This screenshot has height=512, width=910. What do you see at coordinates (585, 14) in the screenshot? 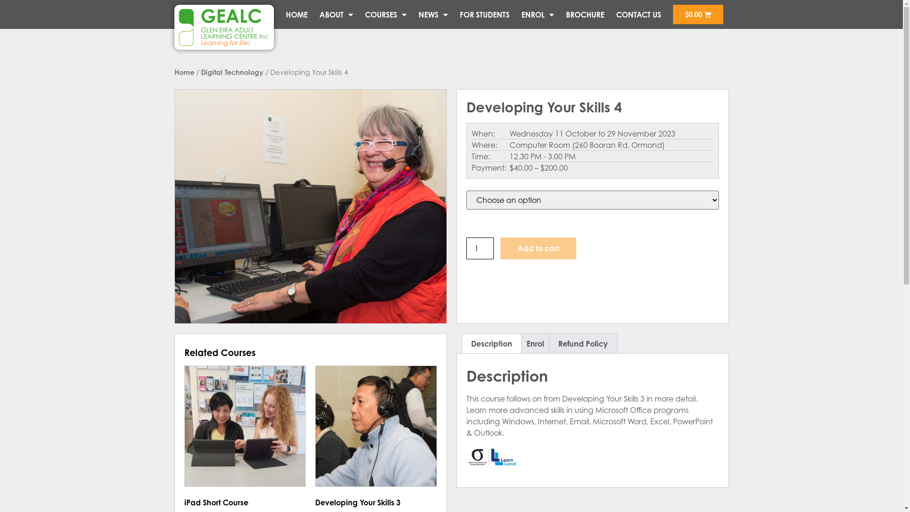
I see `BROCHURE` at bounding box center [585, 14].